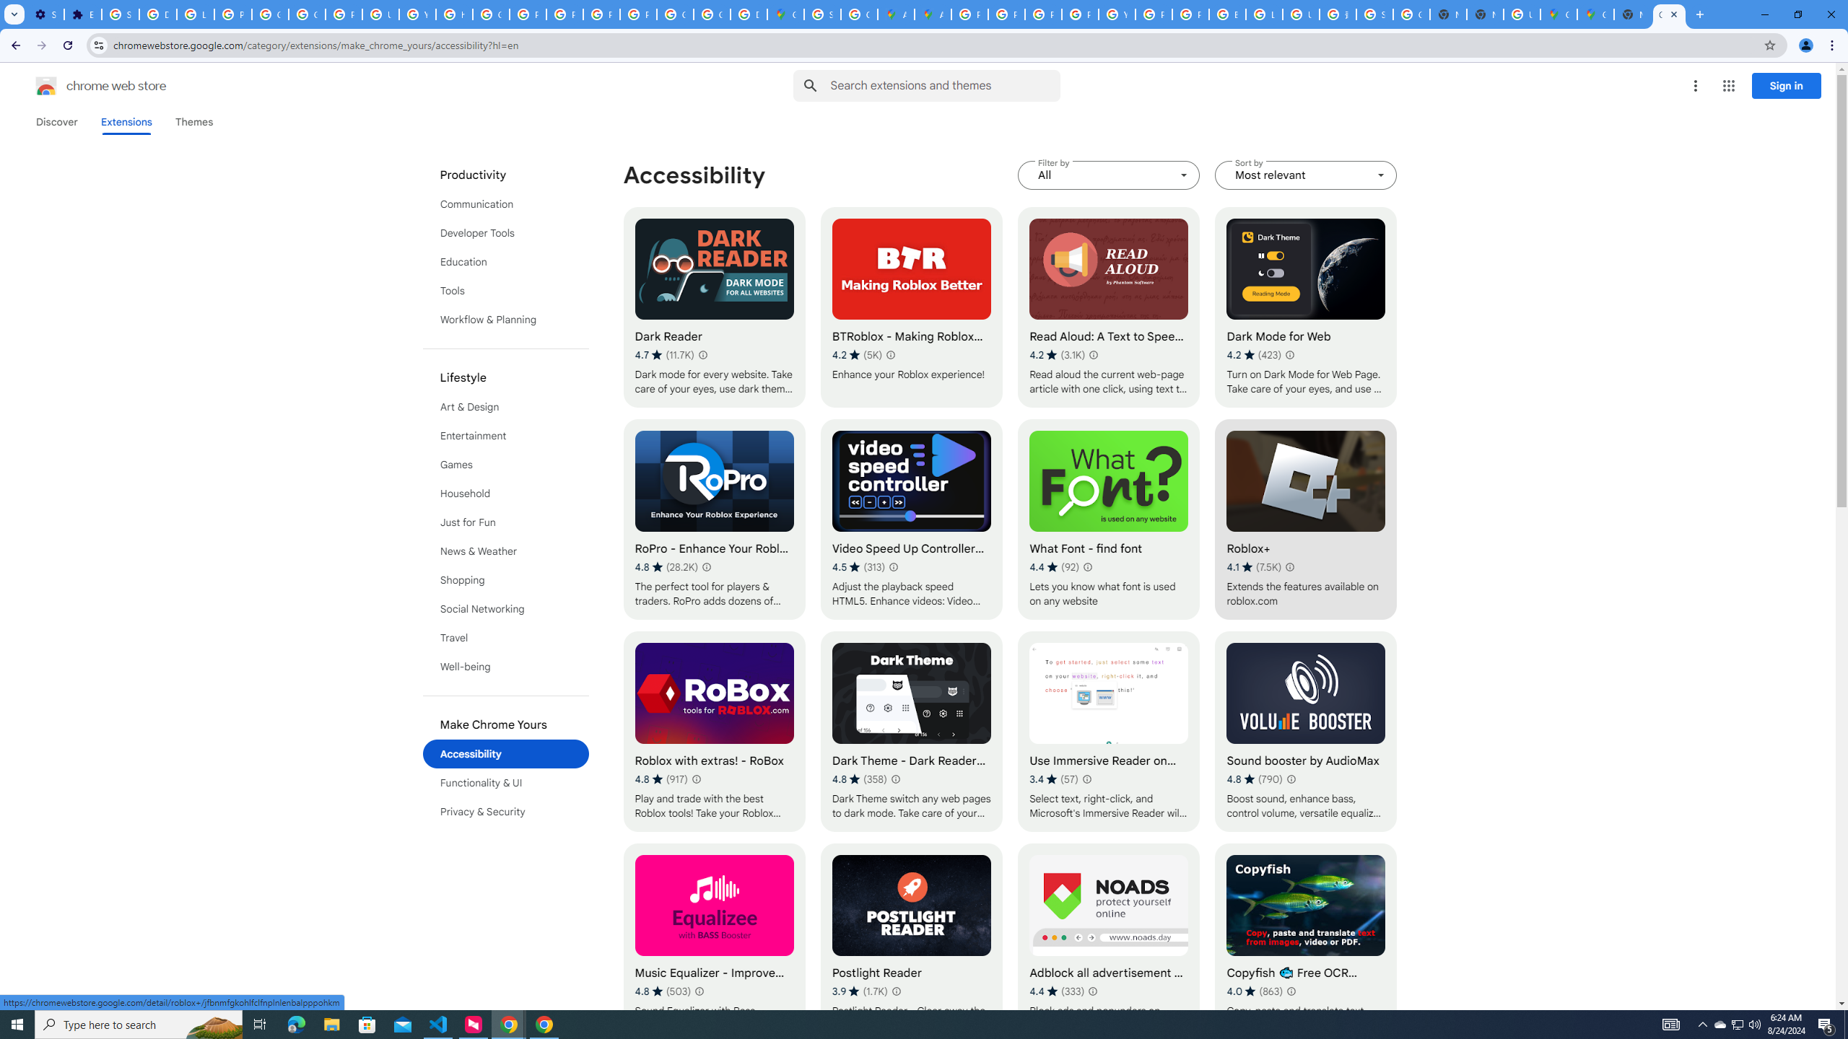 The image size is (1848, 1039). What do you see at coordinates (1087, 567) in the screenshot?
I see `Learn more about results and reviews "What Font - find font"` at bounding box center [1087, 567].